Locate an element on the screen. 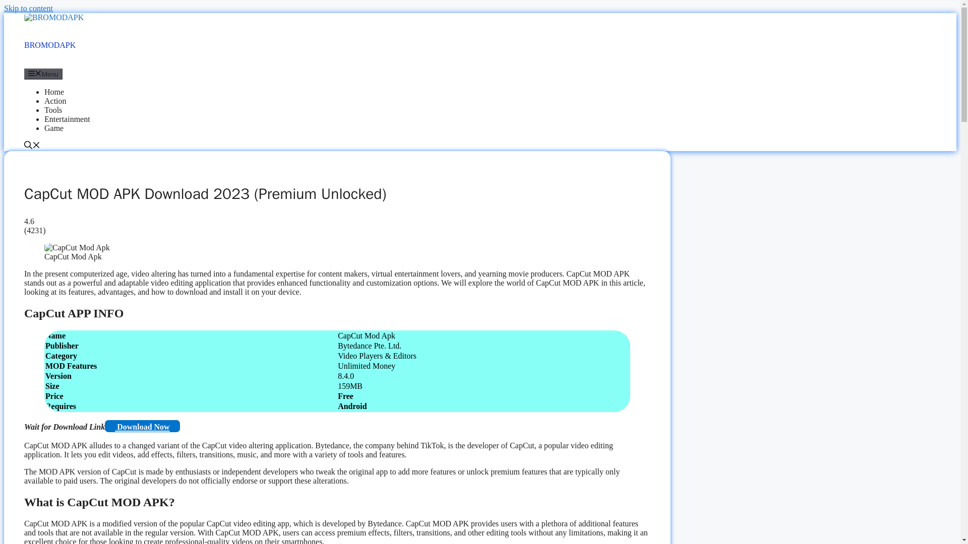 The width and height of the screenshot is (968, 544). Download Now is located at coordinates (142, 426).